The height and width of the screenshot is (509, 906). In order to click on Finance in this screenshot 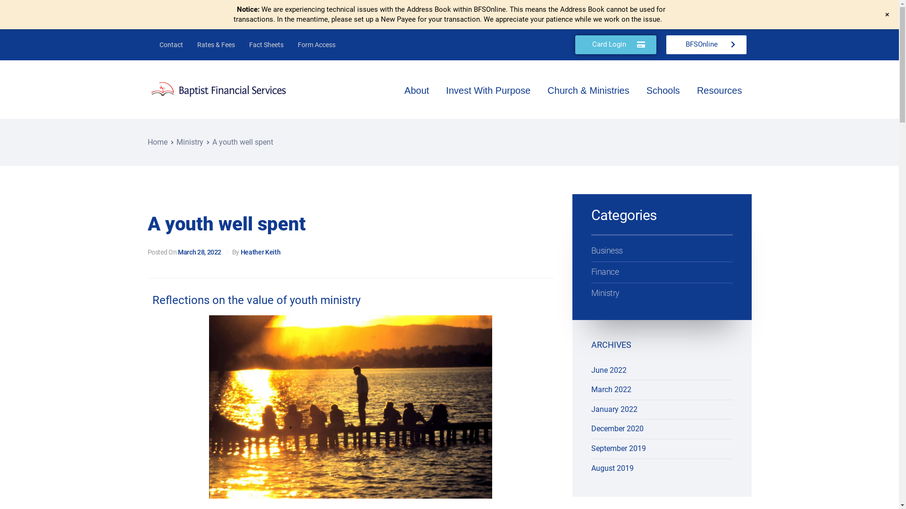, I will do `click(662, 272)`.